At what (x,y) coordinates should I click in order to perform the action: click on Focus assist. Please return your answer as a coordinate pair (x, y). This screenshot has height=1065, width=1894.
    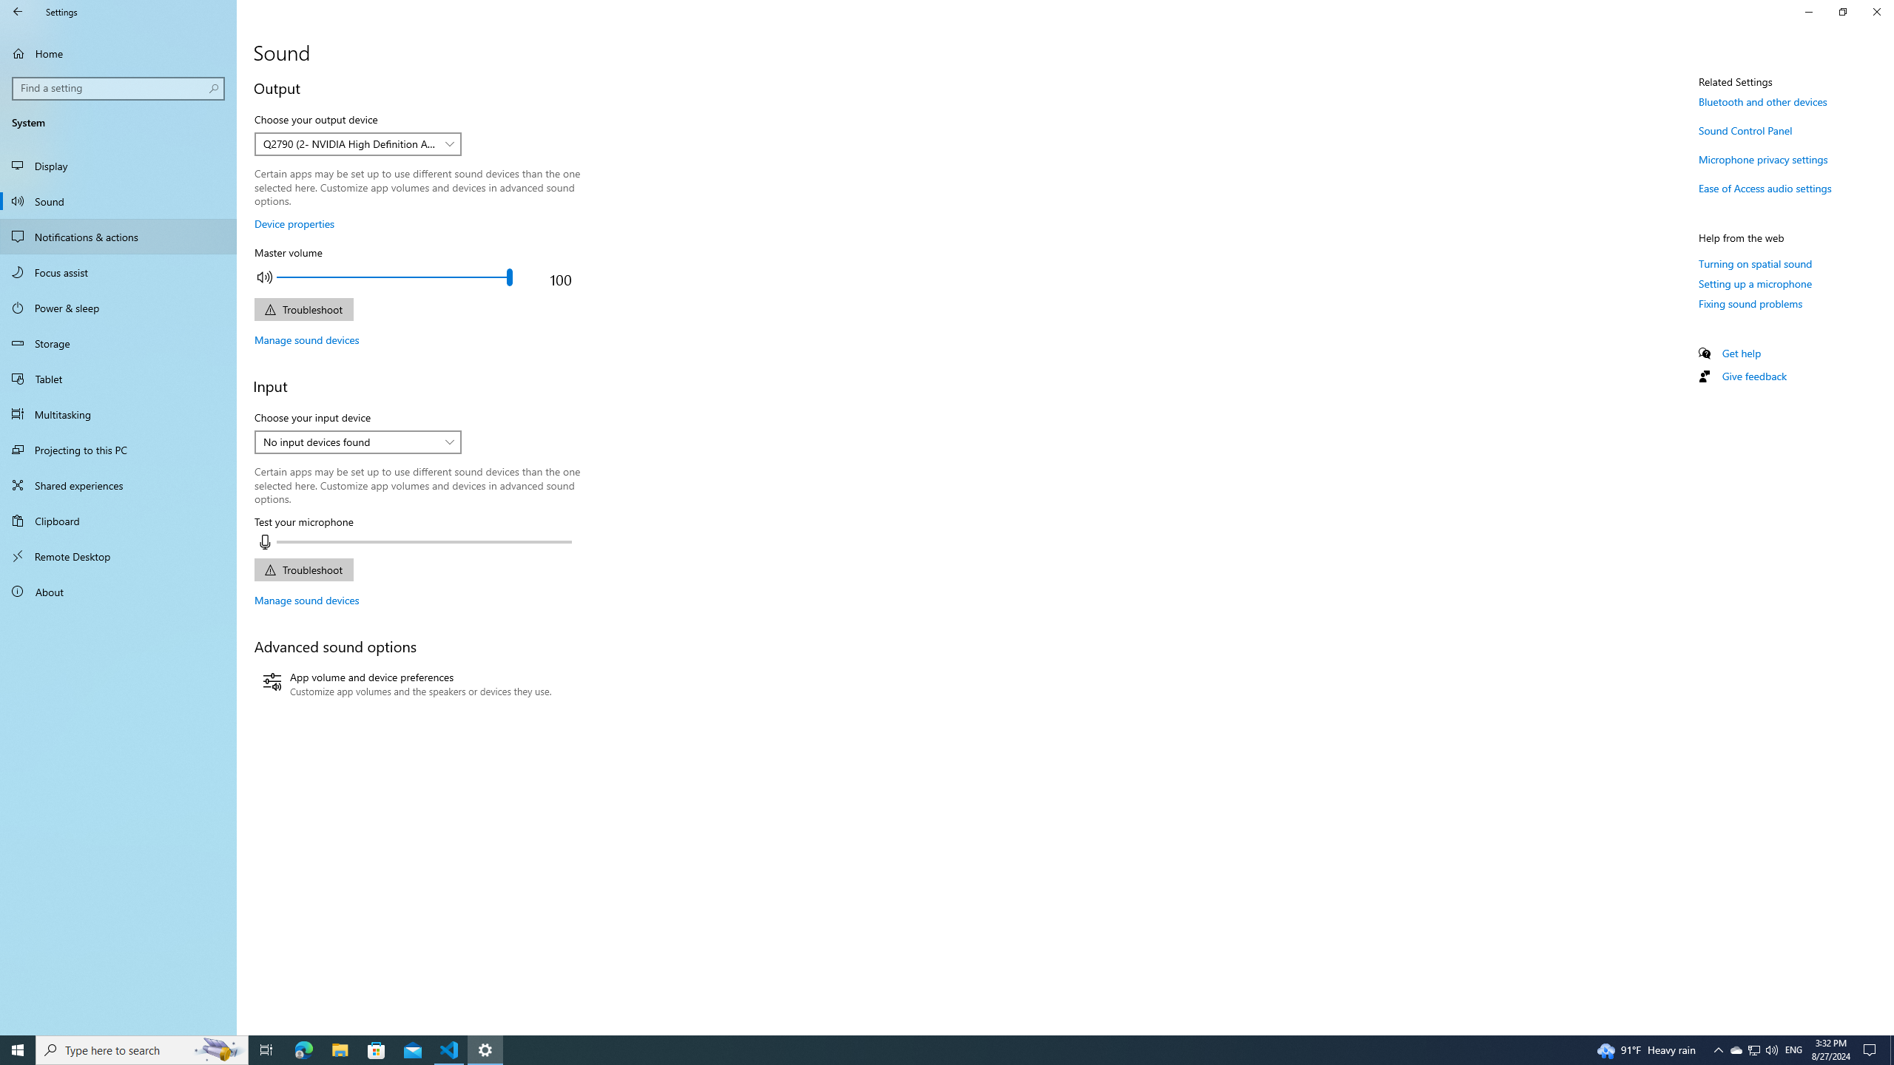
    Looking at the image, I should click on (118, 272).